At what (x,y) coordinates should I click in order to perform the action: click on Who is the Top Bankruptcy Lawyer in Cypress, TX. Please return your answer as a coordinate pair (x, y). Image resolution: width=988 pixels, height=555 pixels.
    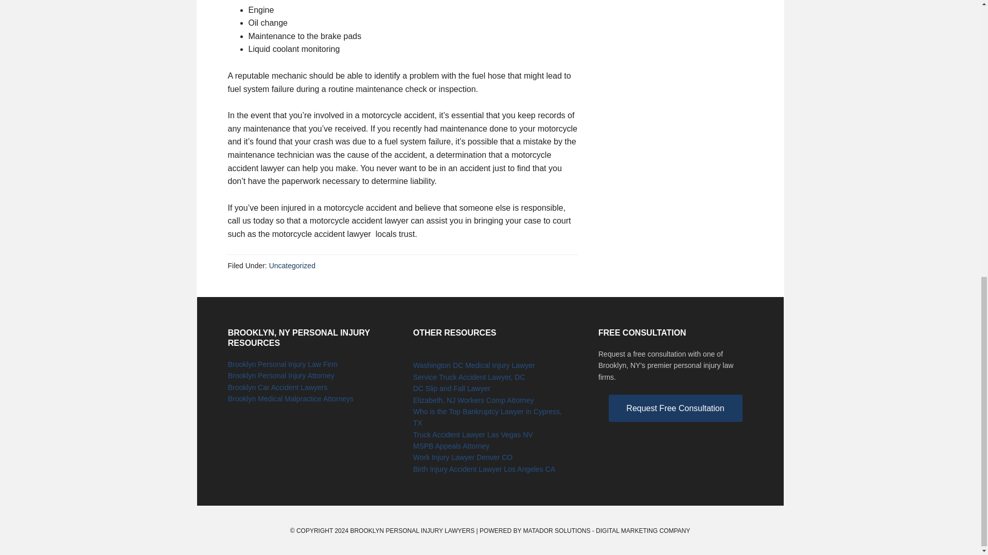
    Looking at the image, I should click on (487, 417).